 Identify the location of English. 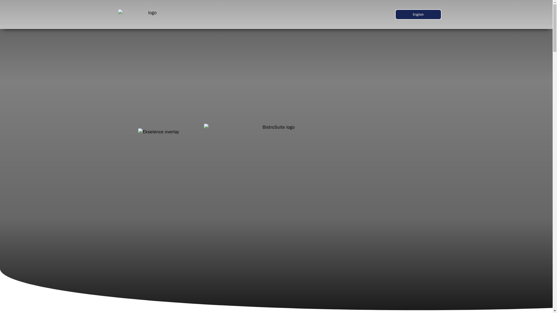
(418, 14).